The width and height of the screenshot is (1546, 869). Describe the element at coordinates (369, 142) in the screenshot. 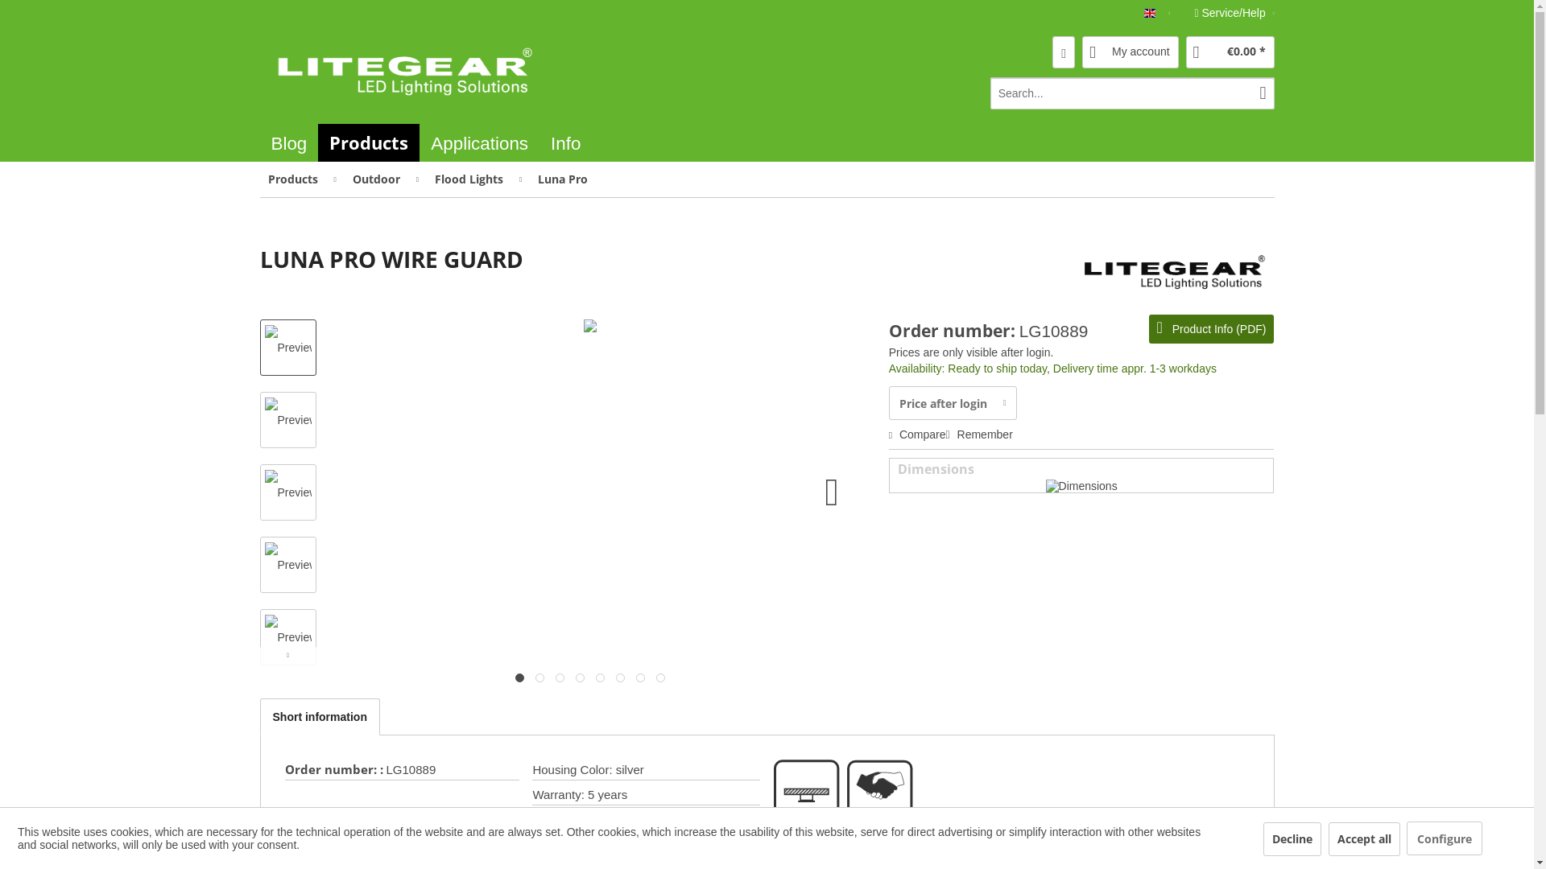

I see `Info` at that location.